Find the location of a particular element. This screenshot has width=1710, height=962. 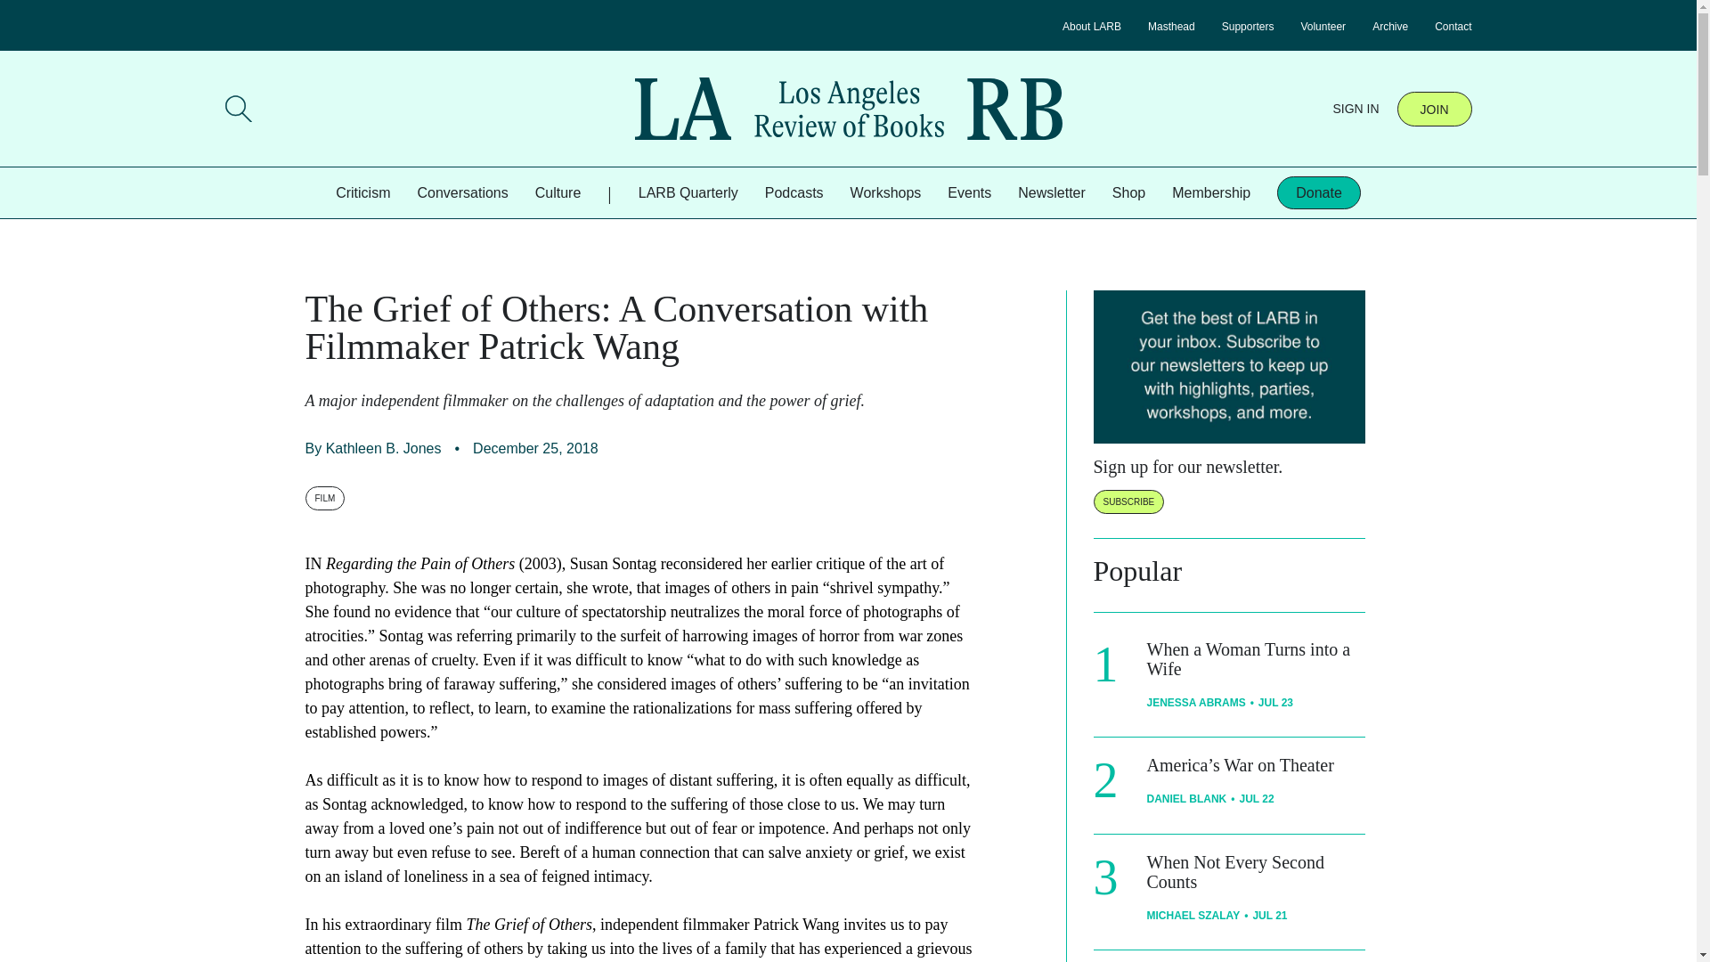

Shop is located at coordinates (1129, 192).